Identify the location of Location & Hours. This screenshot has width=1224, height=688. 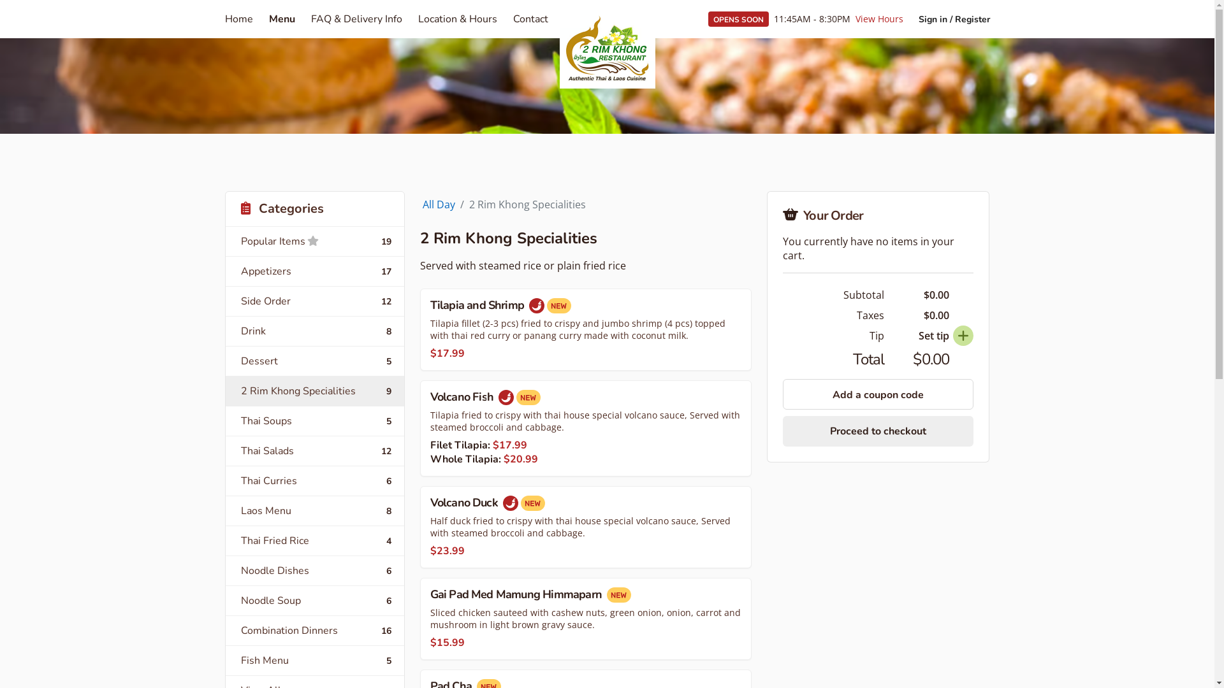
(458, 19).